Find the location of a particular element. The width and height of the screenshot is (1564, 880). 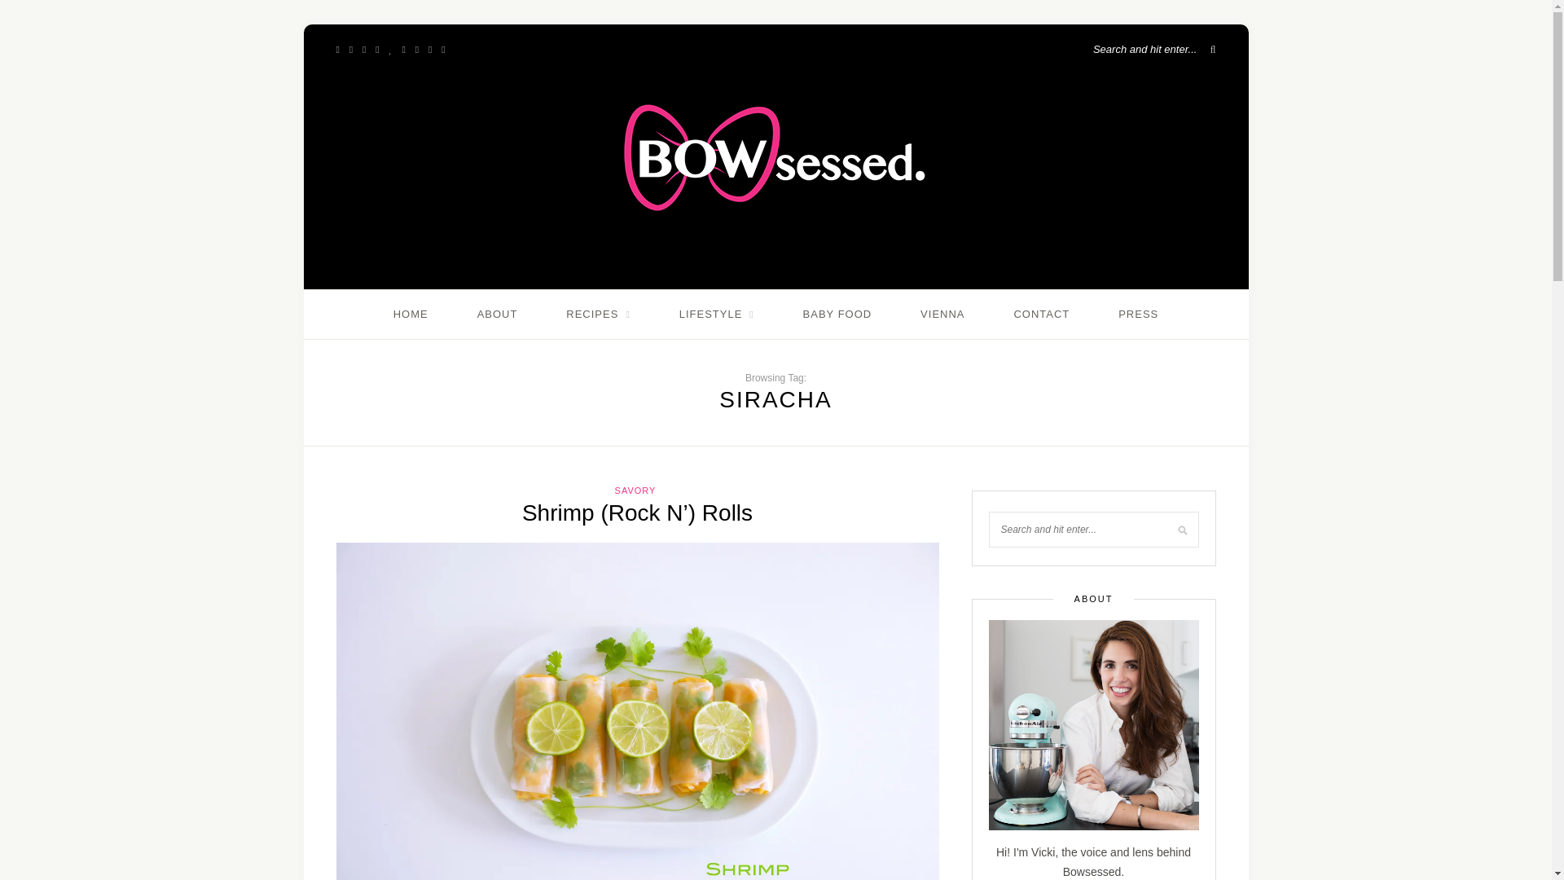

SAVORY is located at coordinates (635, 491).